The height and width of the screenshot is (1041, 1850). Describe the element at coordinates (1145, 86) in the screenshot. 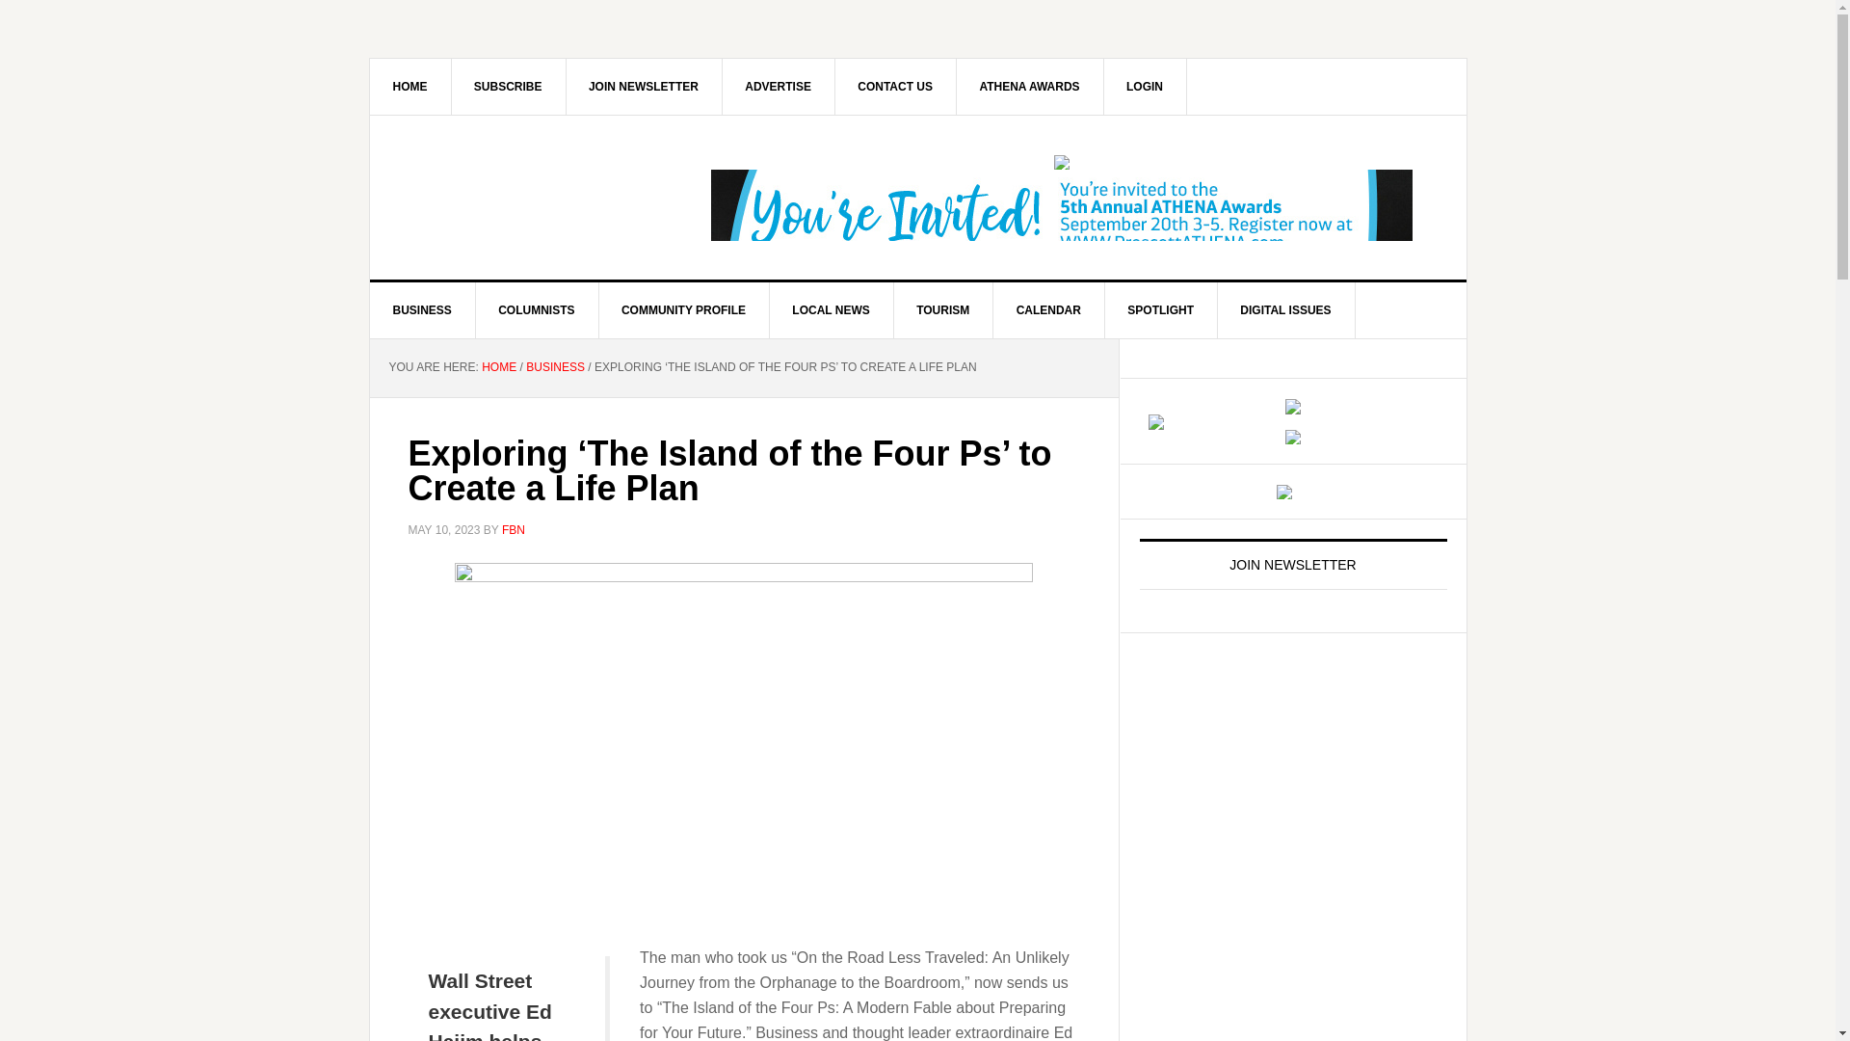

I see `LOGIN` at that location.